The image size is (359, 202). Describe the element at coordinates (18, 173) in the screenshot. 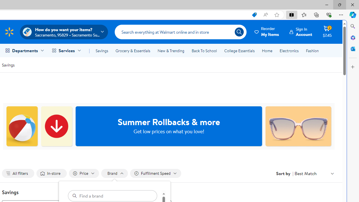

I see `All filters none applied, activate to change` at that location.